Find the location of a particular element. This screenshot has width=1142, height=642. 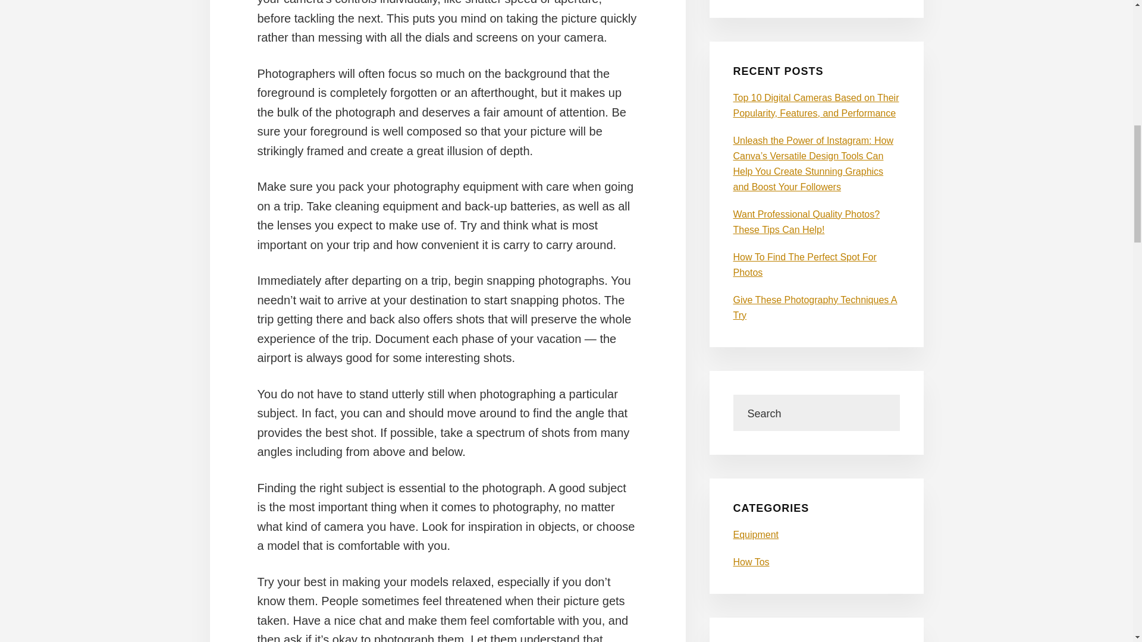

Want Professional Quality Photos? These Tips Can Help! is located at coordinates (806, 222).